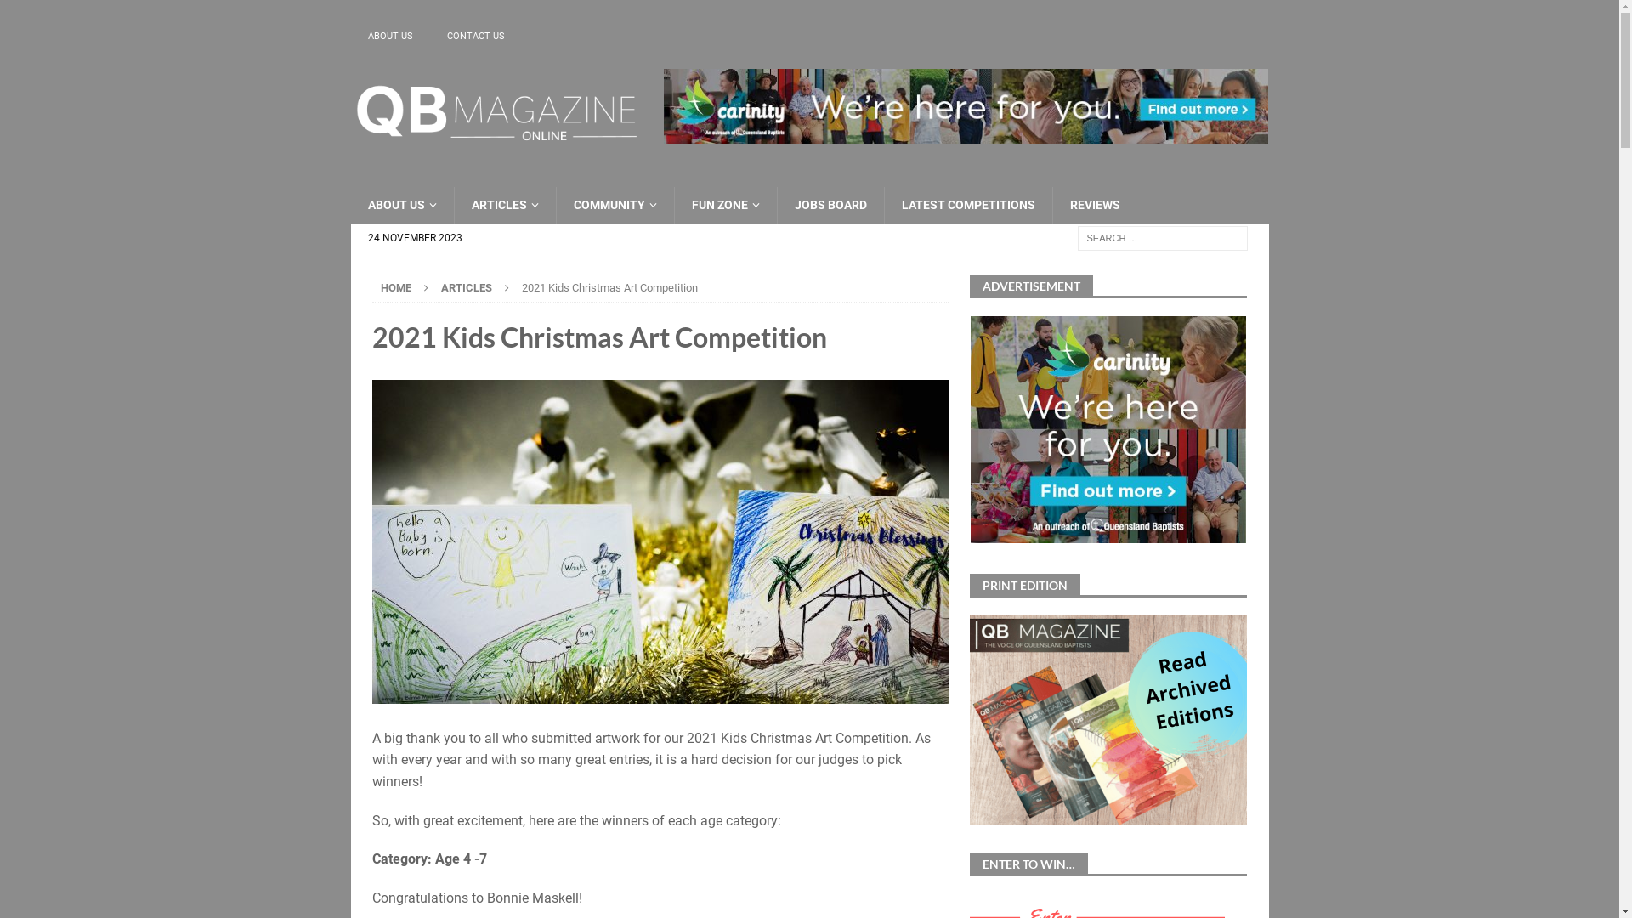  Describe the element at coordinates (476, 36) in the screenshot. I see `CONTACT US` at that location.